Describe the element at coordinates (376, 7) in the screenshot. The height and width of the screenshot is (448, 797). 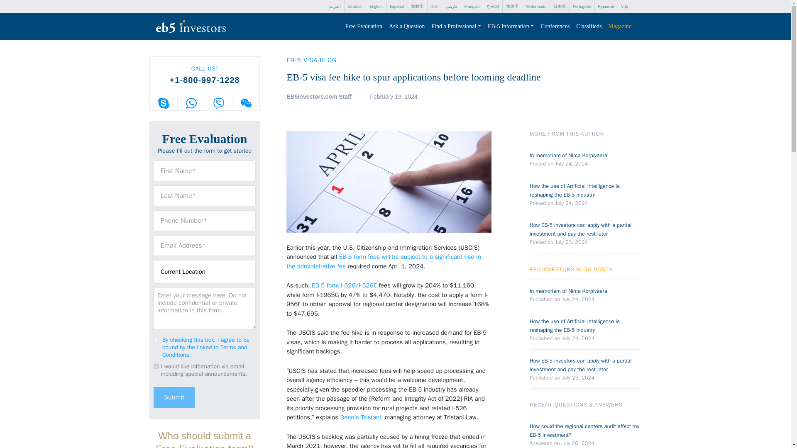
I see `English` at that location.